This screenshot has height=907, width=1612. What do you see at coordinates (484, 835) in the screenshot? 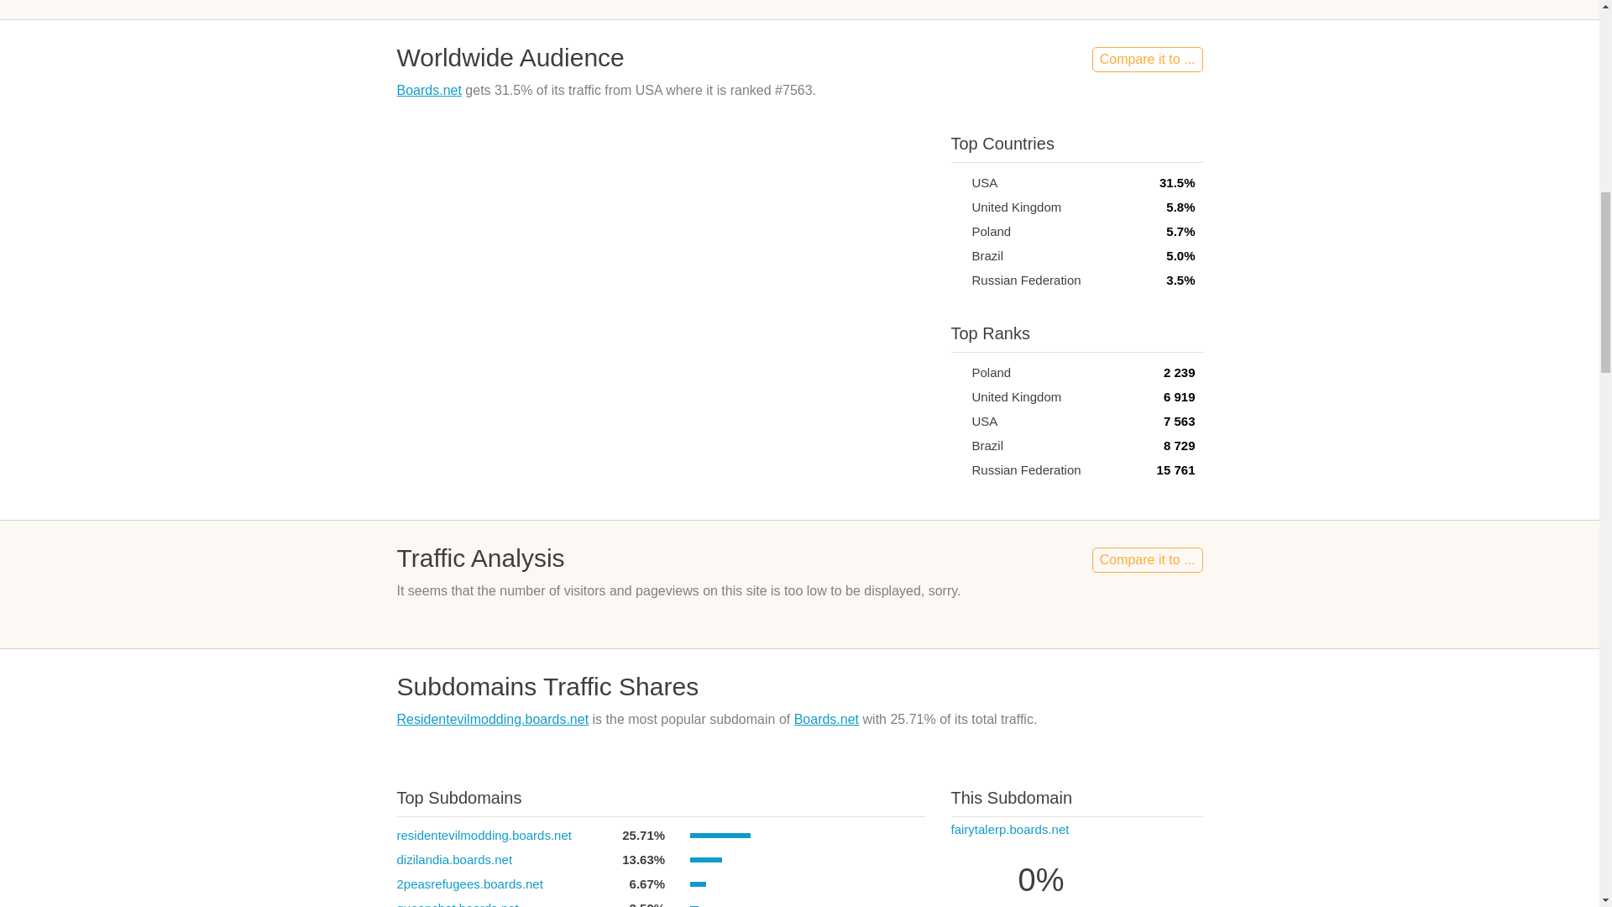
I see `residentevilmodding.boards.net` at bounding box center [484, 835].